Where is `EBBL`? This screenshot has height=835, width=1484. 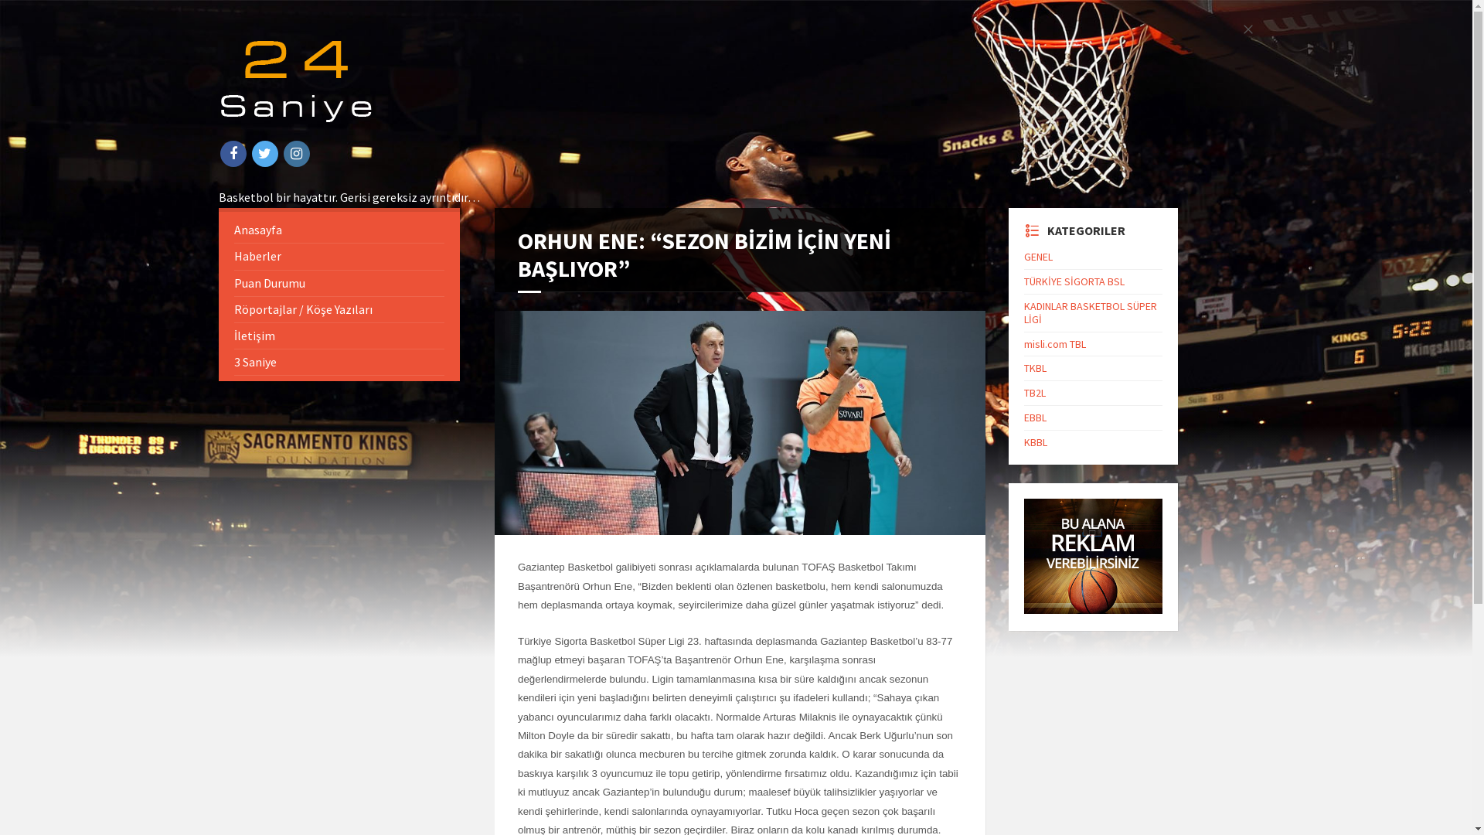 EBBL is located at coordinates (1036, 417).